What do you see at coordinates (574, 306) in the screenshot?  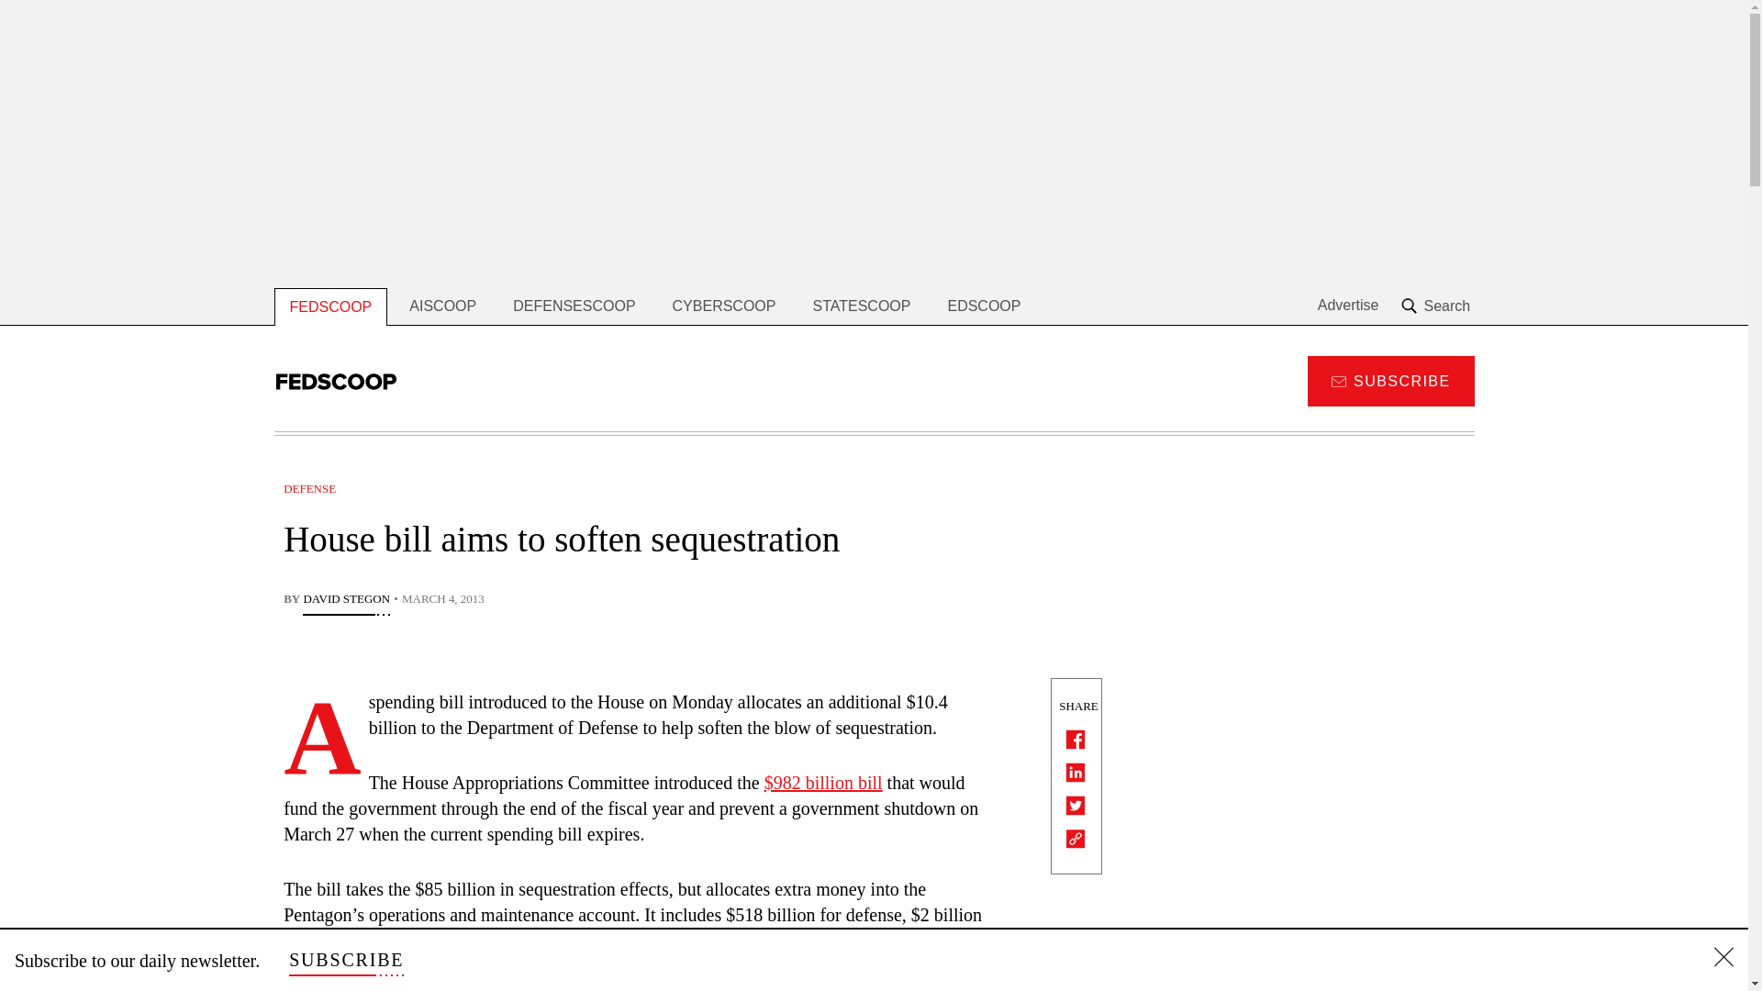 I see `DEFENSESCOOP` at bounding box center [574, 306].